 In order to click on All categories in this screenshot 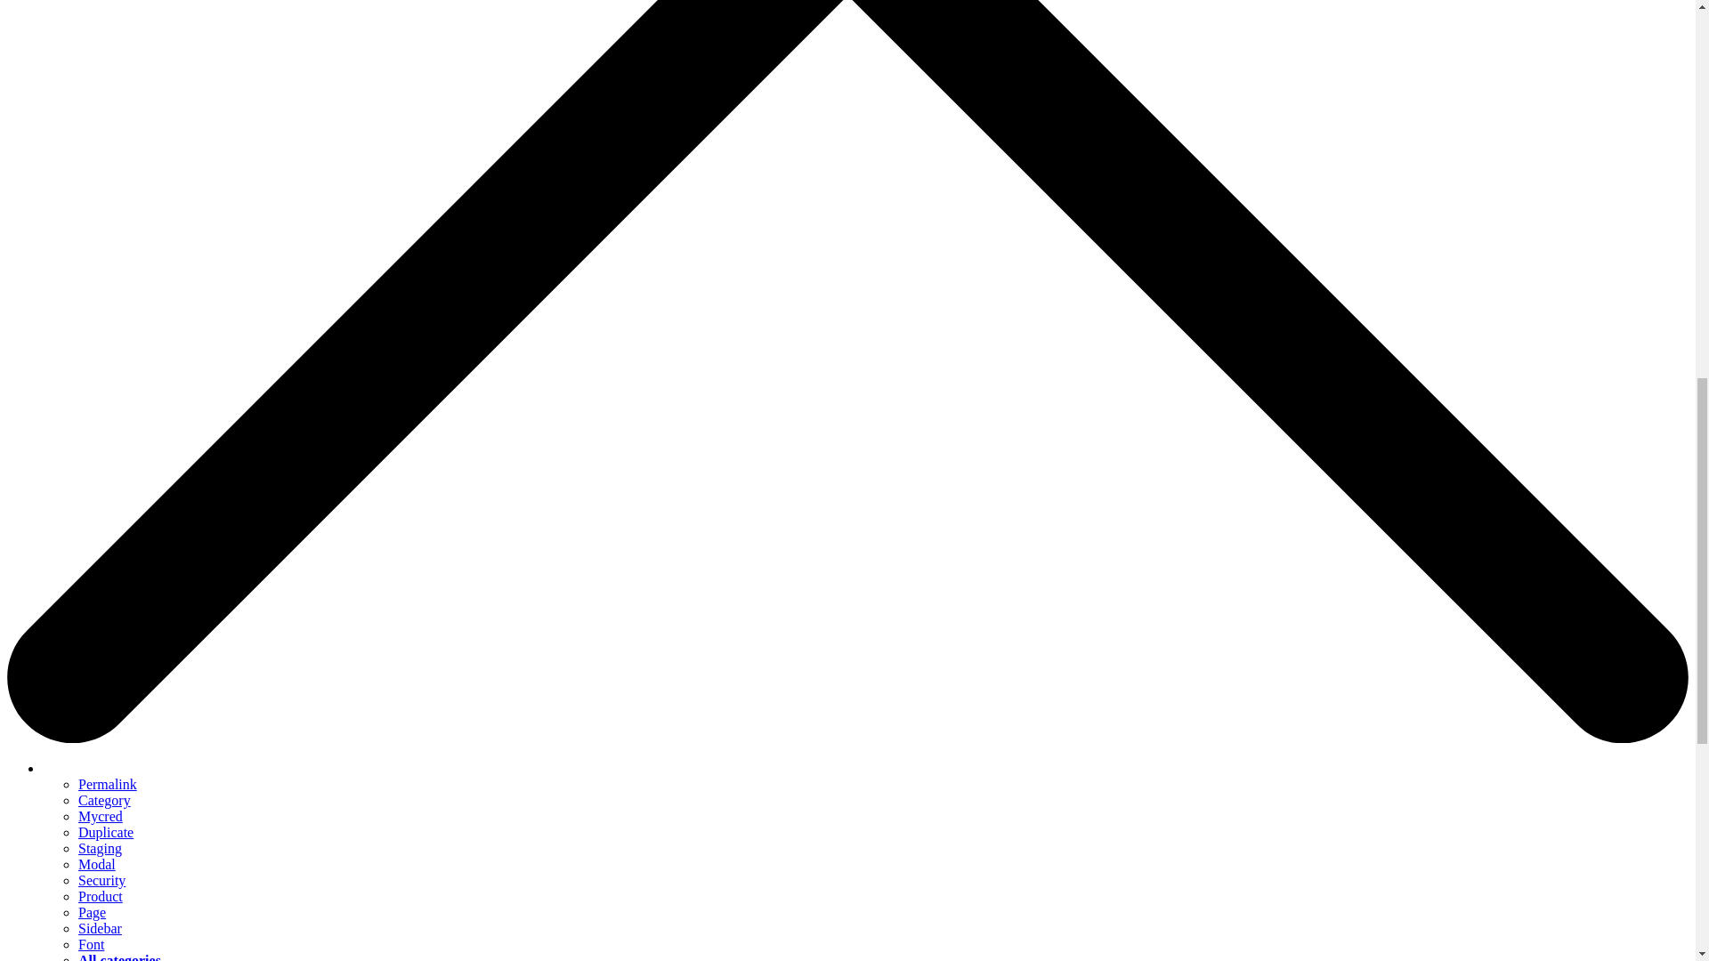, I will do `click(119, 957)`.